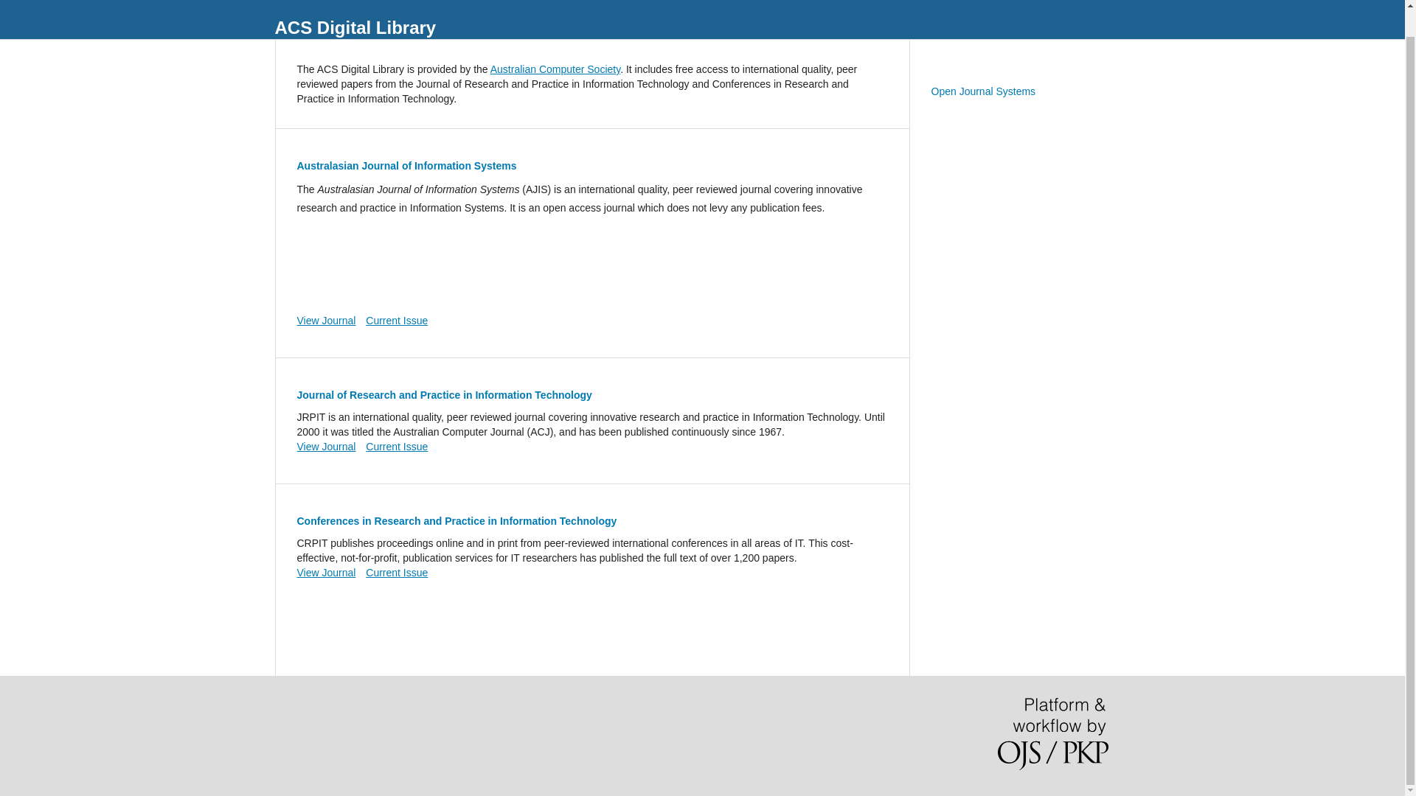 Image resolution: width=1416 pixels, height=796 pixels. Describe the element at coordinates (325, 320) in the screenshot. I see `View Journal` at that location.